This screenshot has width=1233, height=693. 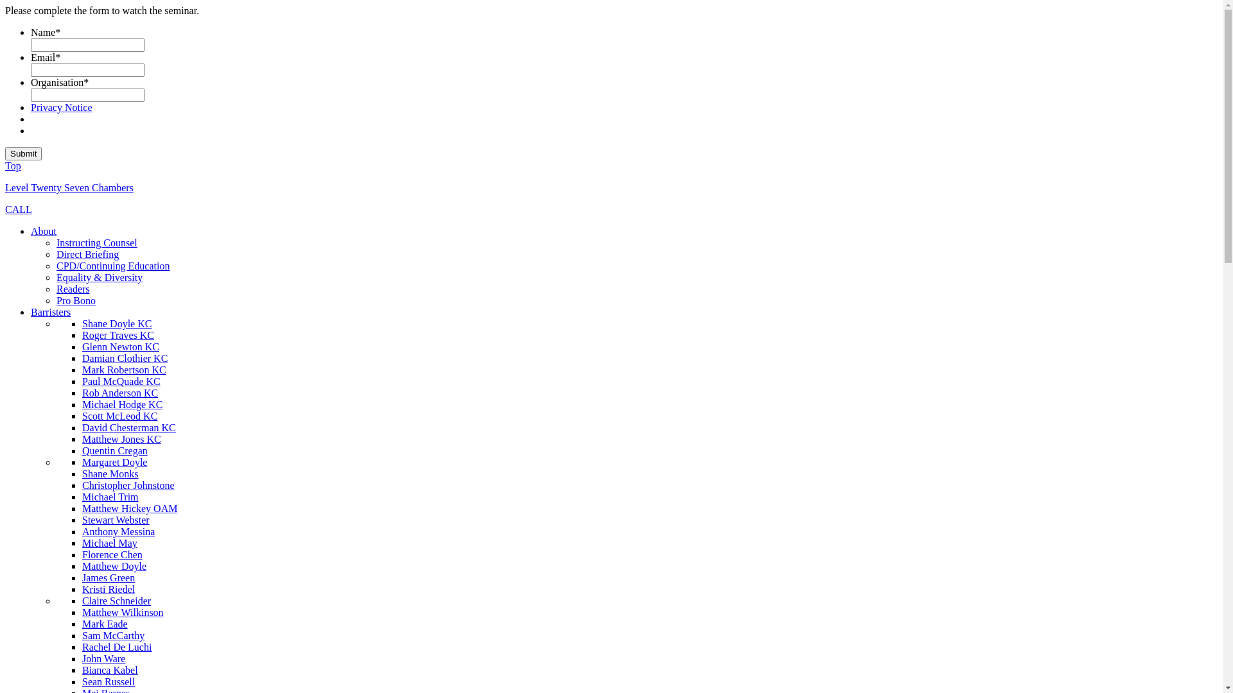 What do you see at coordinates (44, 231) in the screenshot?
I see `About` at bounding box center [44, 231].